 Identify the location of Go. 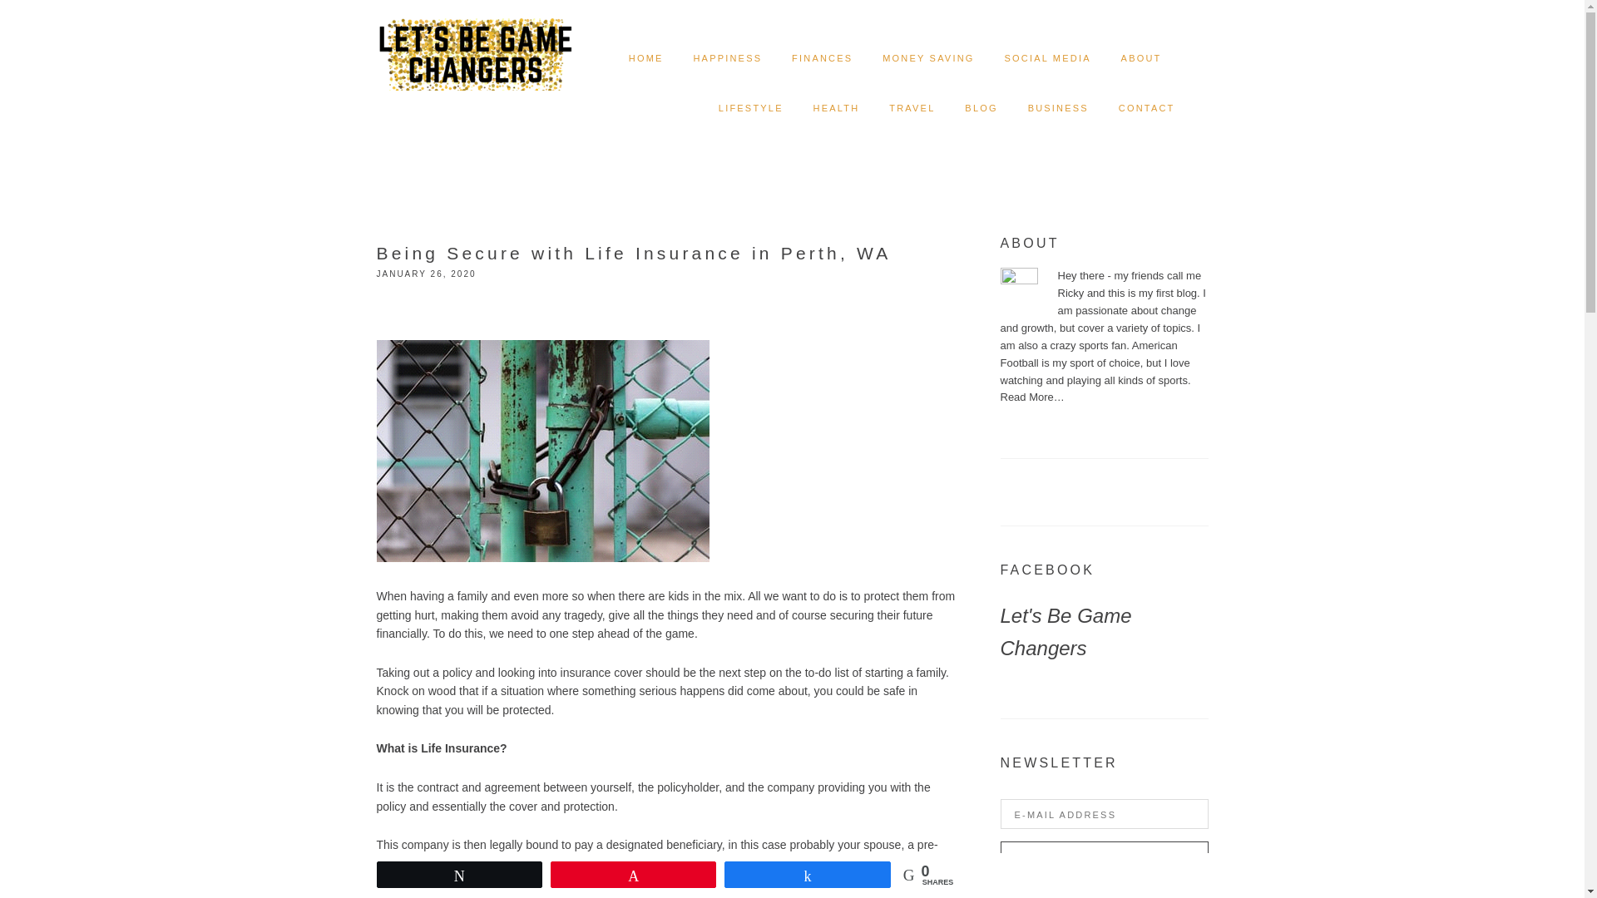
(1103, 859).